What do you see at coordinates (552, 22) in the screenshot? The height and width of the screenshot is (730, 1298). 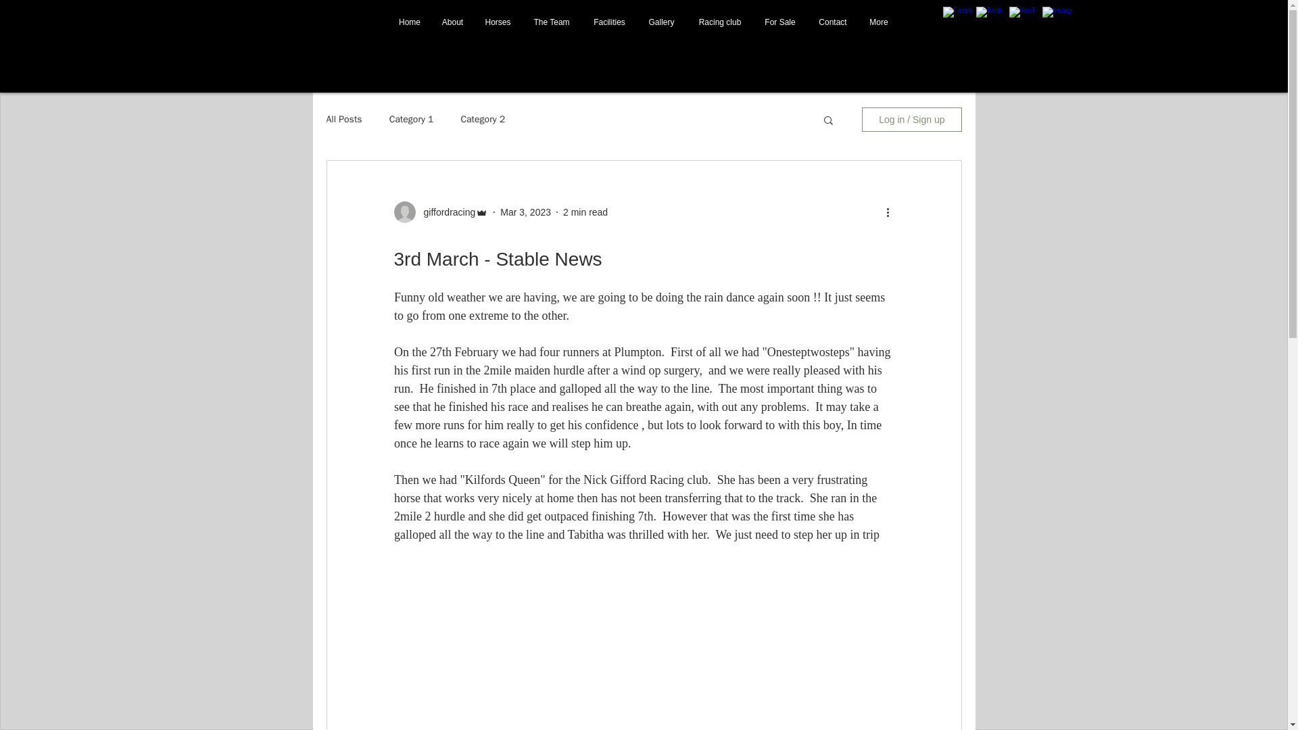 I see `The Team` at bounding box center [552, 22].